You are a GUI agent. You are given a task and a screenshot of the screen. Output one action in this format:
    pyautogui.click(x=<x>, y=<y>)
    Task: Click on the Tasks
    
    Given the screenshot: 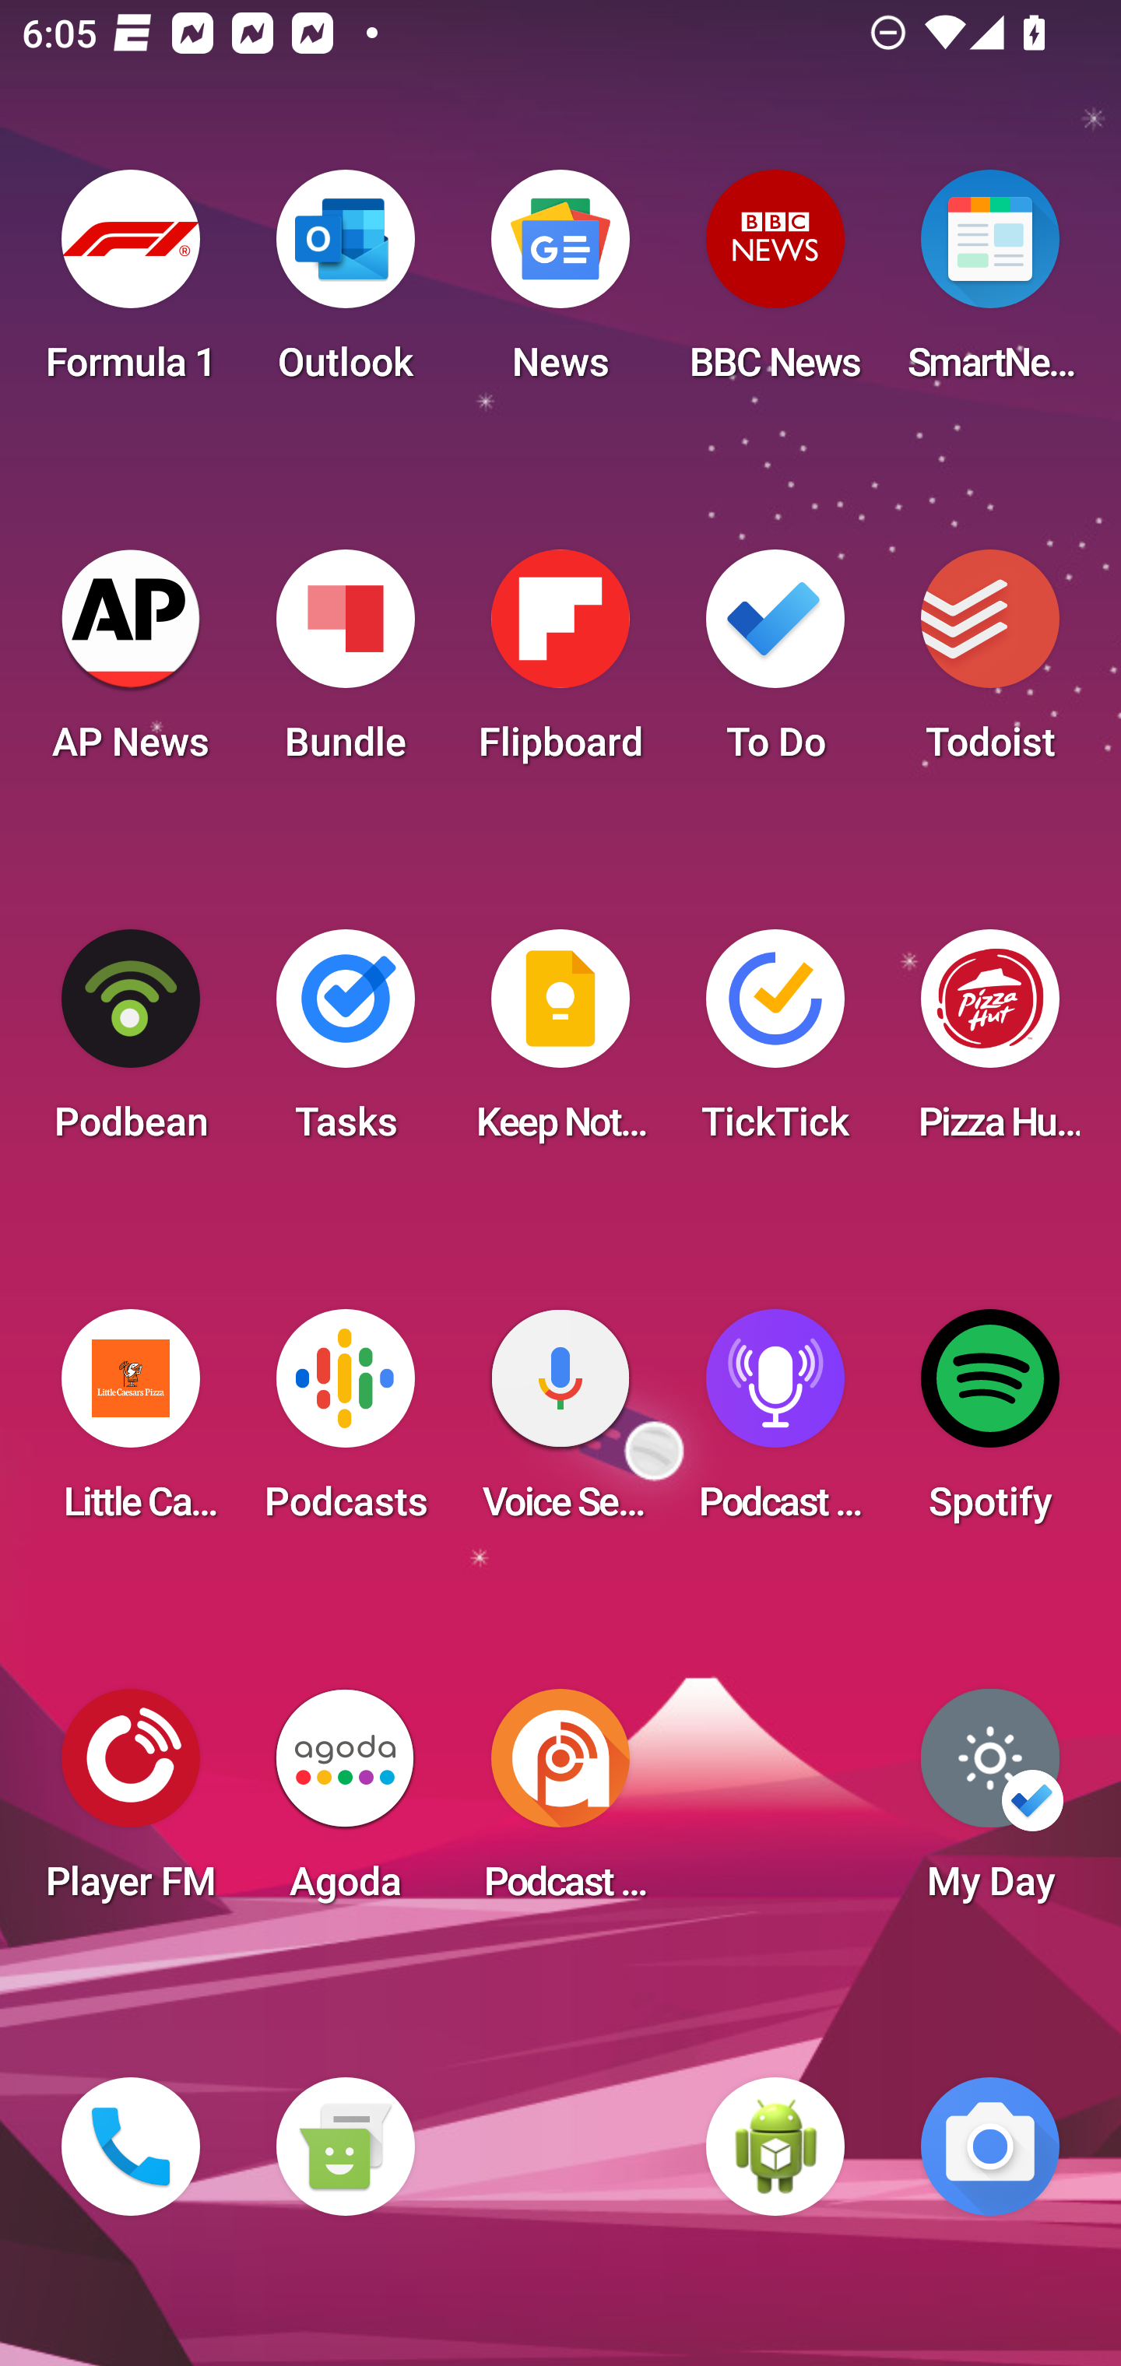 What is the action you would take?
    pyautogui.click(x=345, y=1044)
    